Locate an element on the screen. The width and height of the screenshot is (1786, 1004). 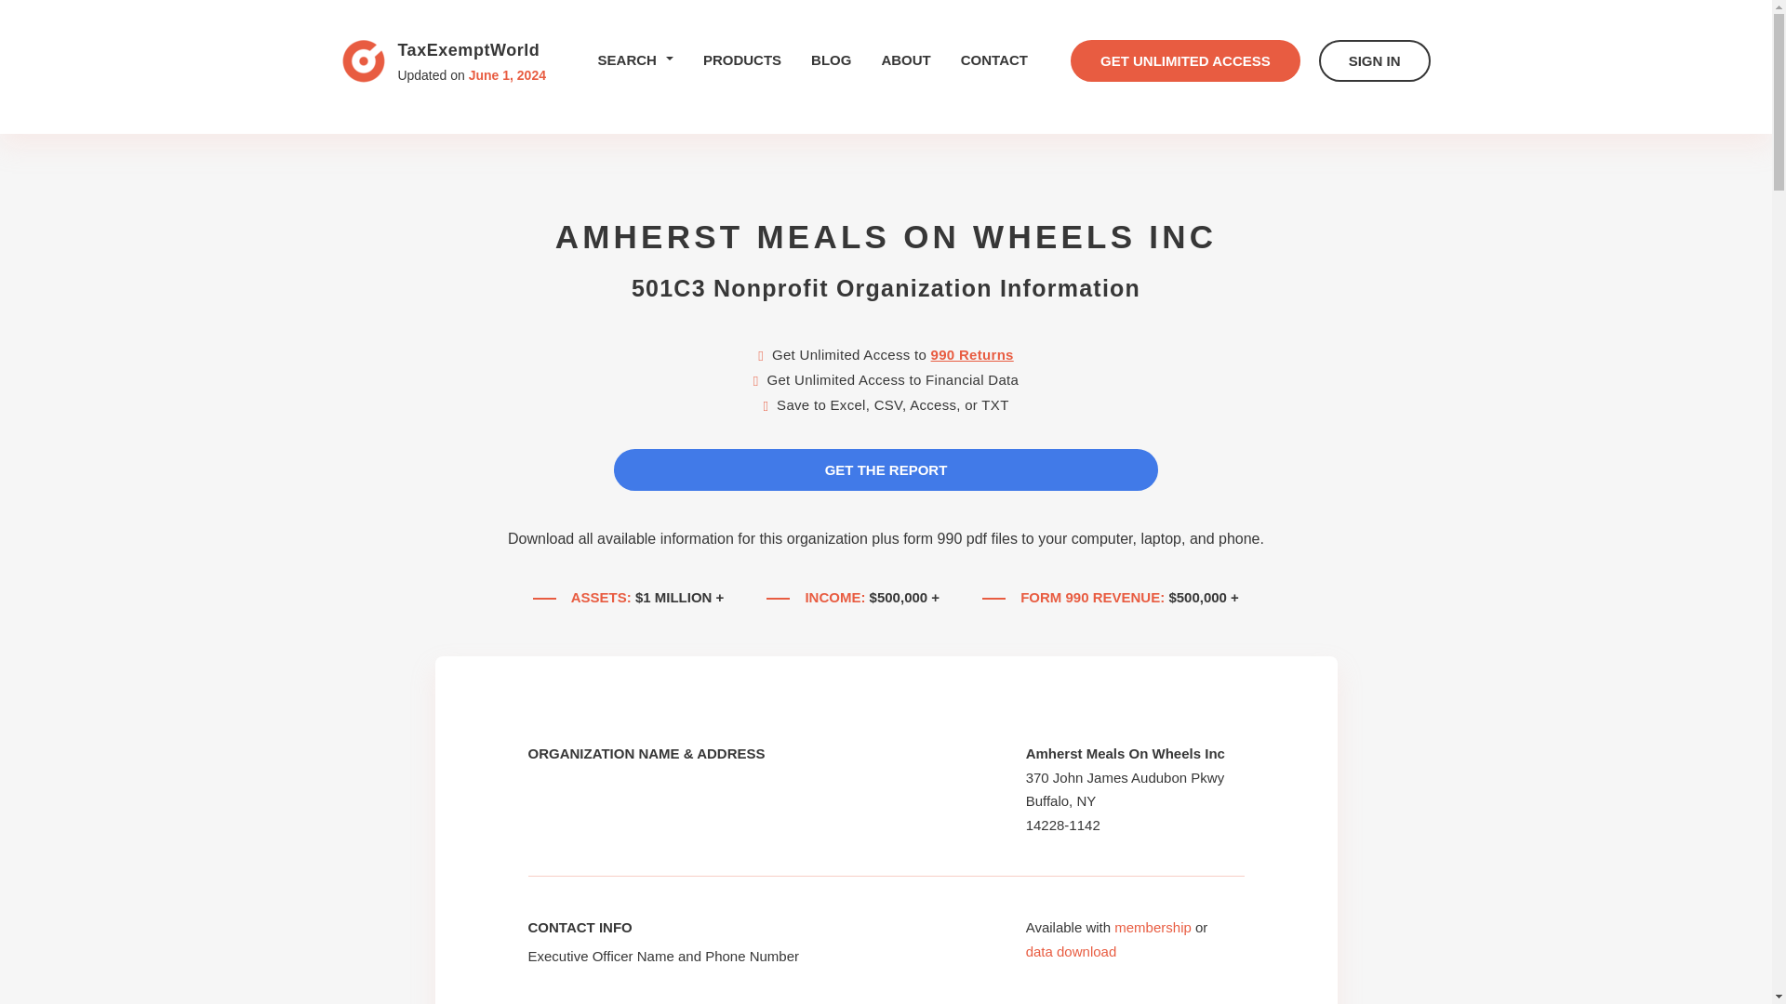
TaxExemptWorld.com is located at coordinates (364, 61).